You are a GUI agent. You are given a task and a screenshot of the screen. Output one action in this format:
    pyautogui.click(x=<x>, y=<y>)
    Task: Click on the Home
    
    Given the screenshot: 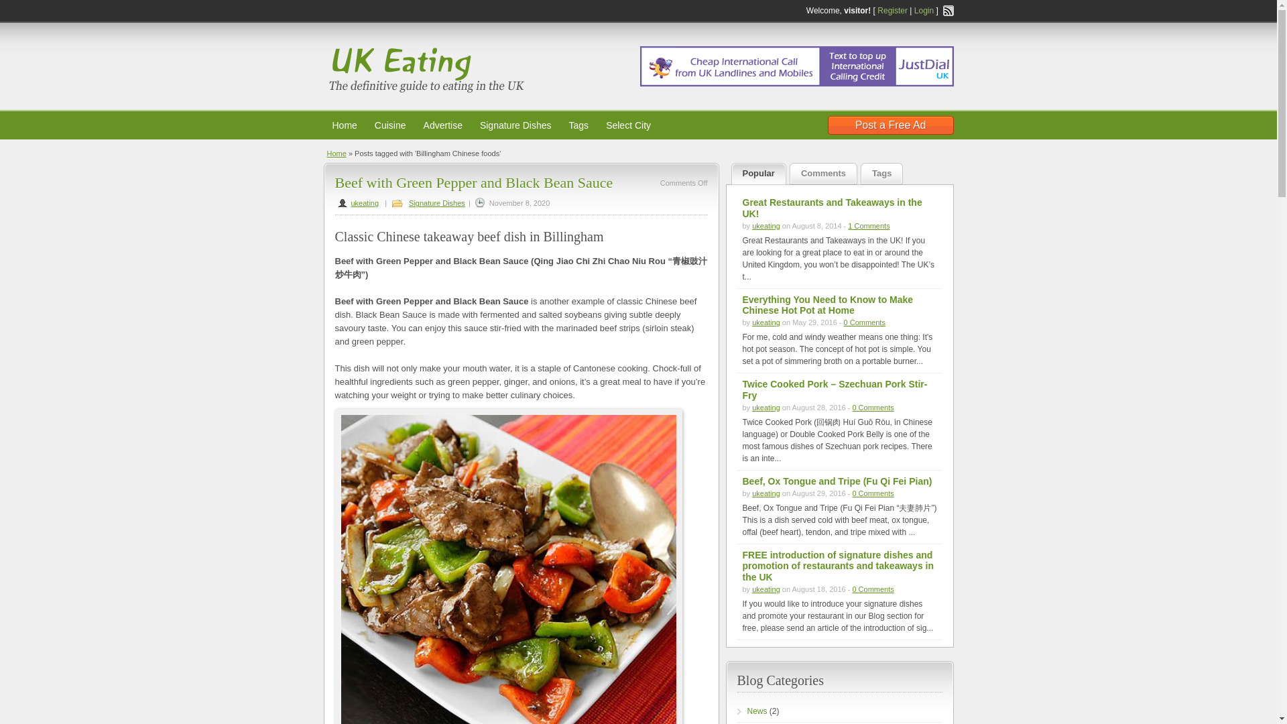 What is the action you would take?
    pyautogui.click(x=345, y=125)
    